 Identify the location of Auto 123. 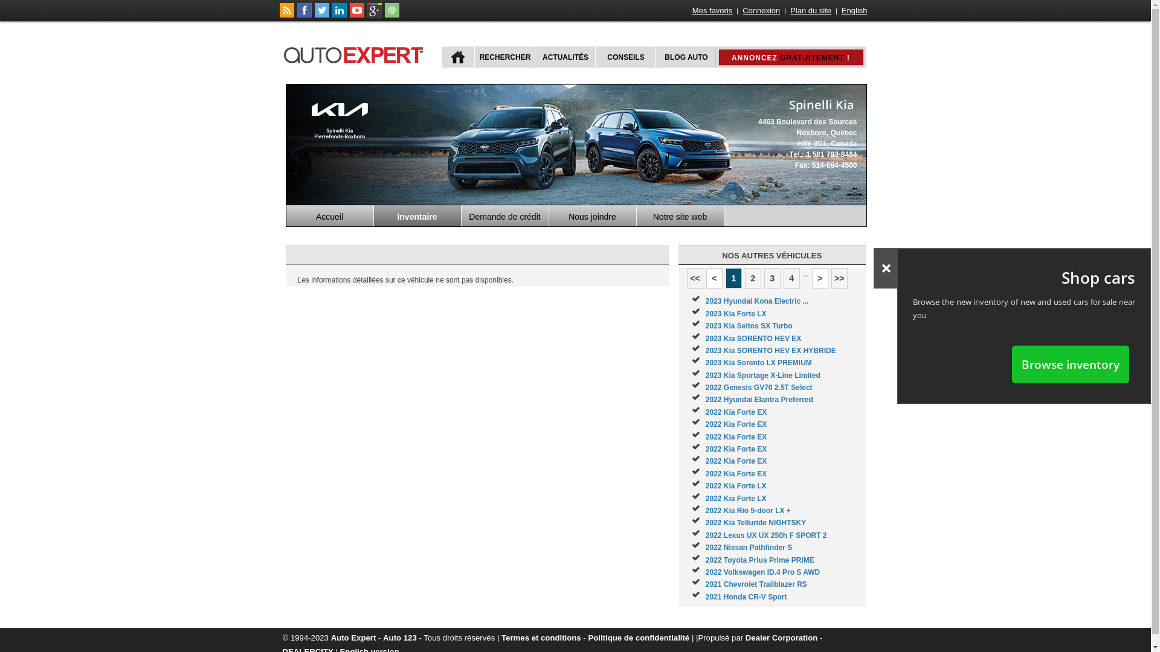
(400, 638).